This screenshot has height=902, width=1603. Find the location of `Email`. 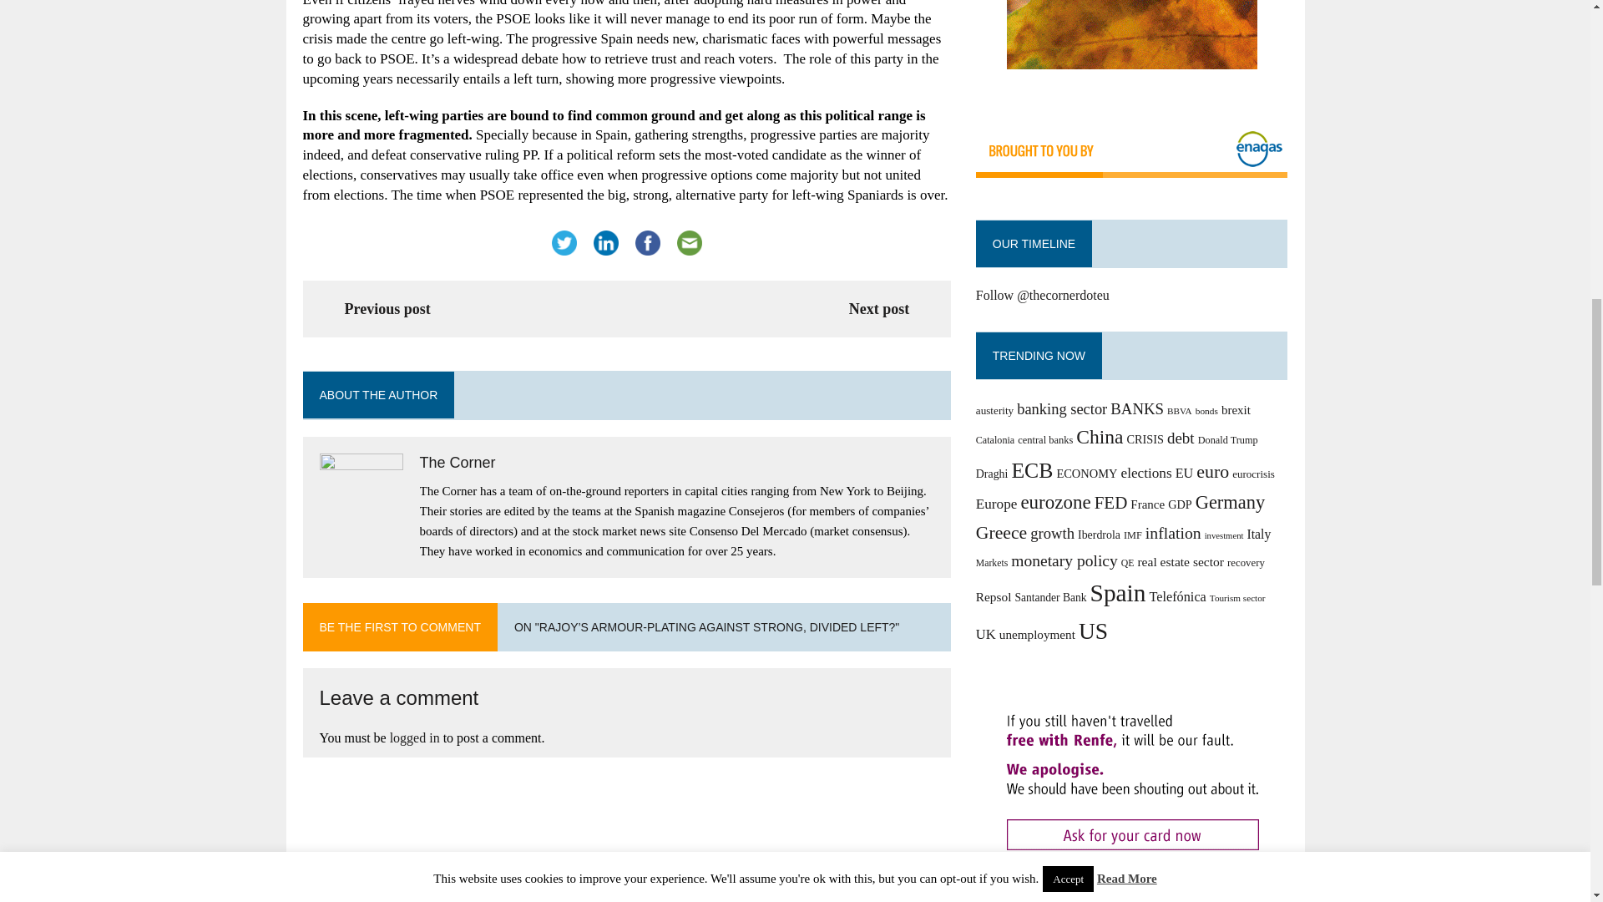

Email is located at coordinates (689, 242).